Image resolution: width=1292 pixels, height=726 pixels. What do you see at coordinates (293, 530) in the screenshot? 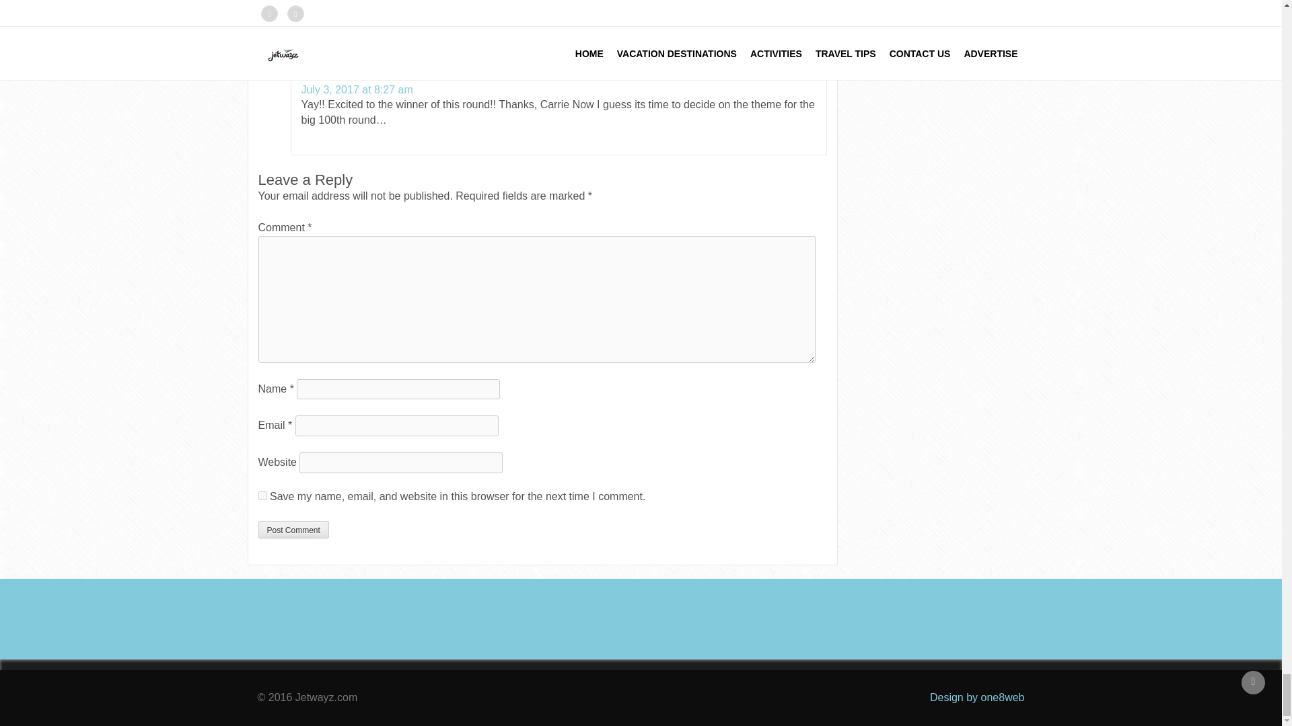
I see `Post Comment` at bounding box center [293, 530].